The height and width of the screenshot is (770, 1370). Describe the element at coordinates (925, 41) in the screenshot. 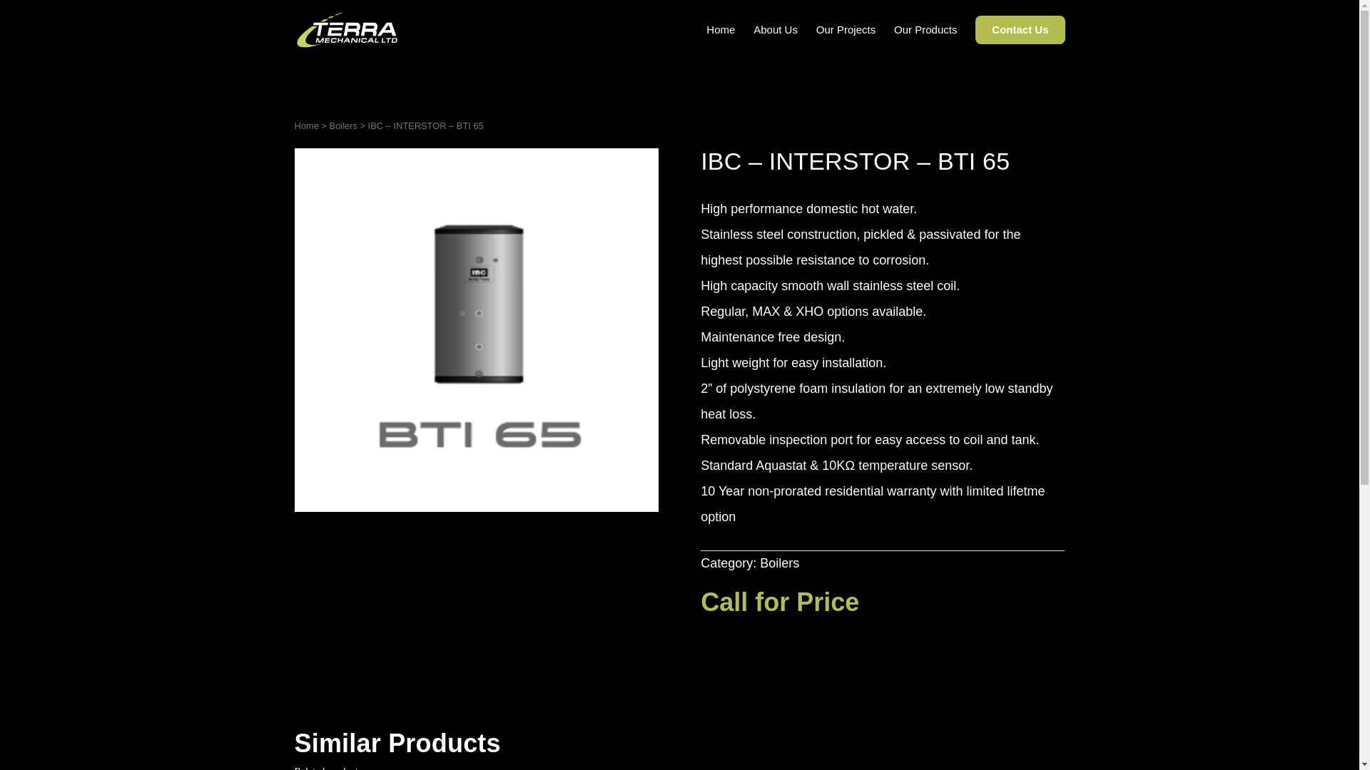

I see `Our Products` at that location.